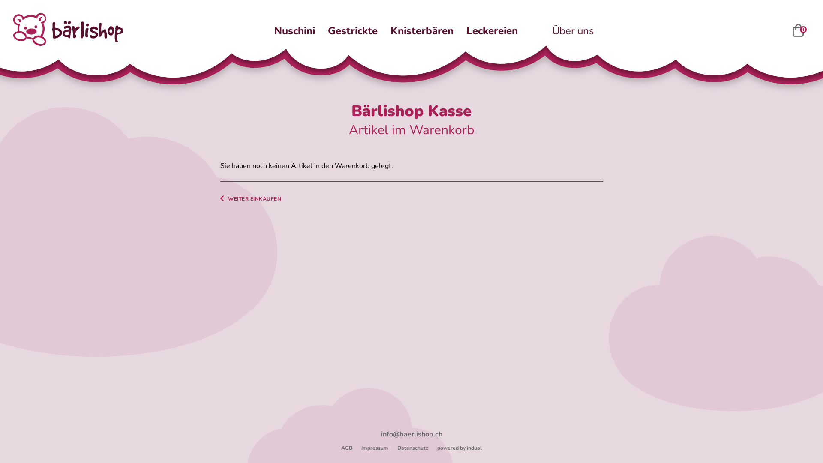 This screenshot has width=823, height=463. Describe the element at coordinates (375, 448) in the screenshot. I see `Impressum` at that location.